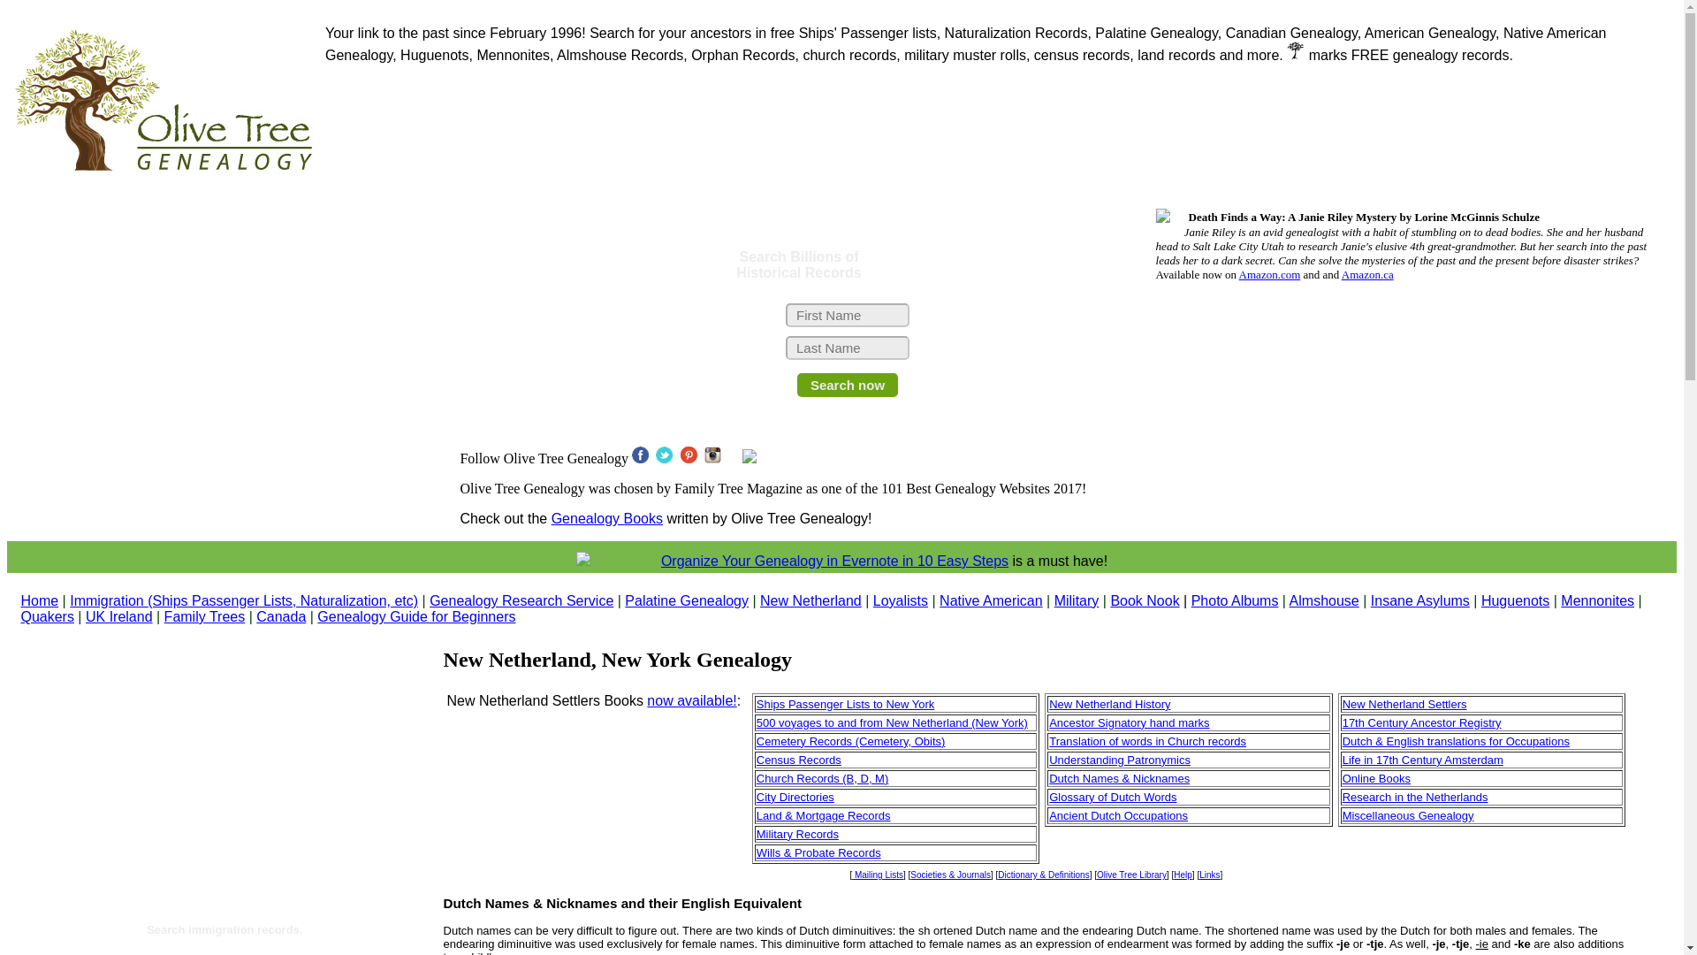  What do you see at coordinates (1144, 600) in the screenshot?
I see `Find your ancestors in genealogy books` at bounding box center [1144, 600].